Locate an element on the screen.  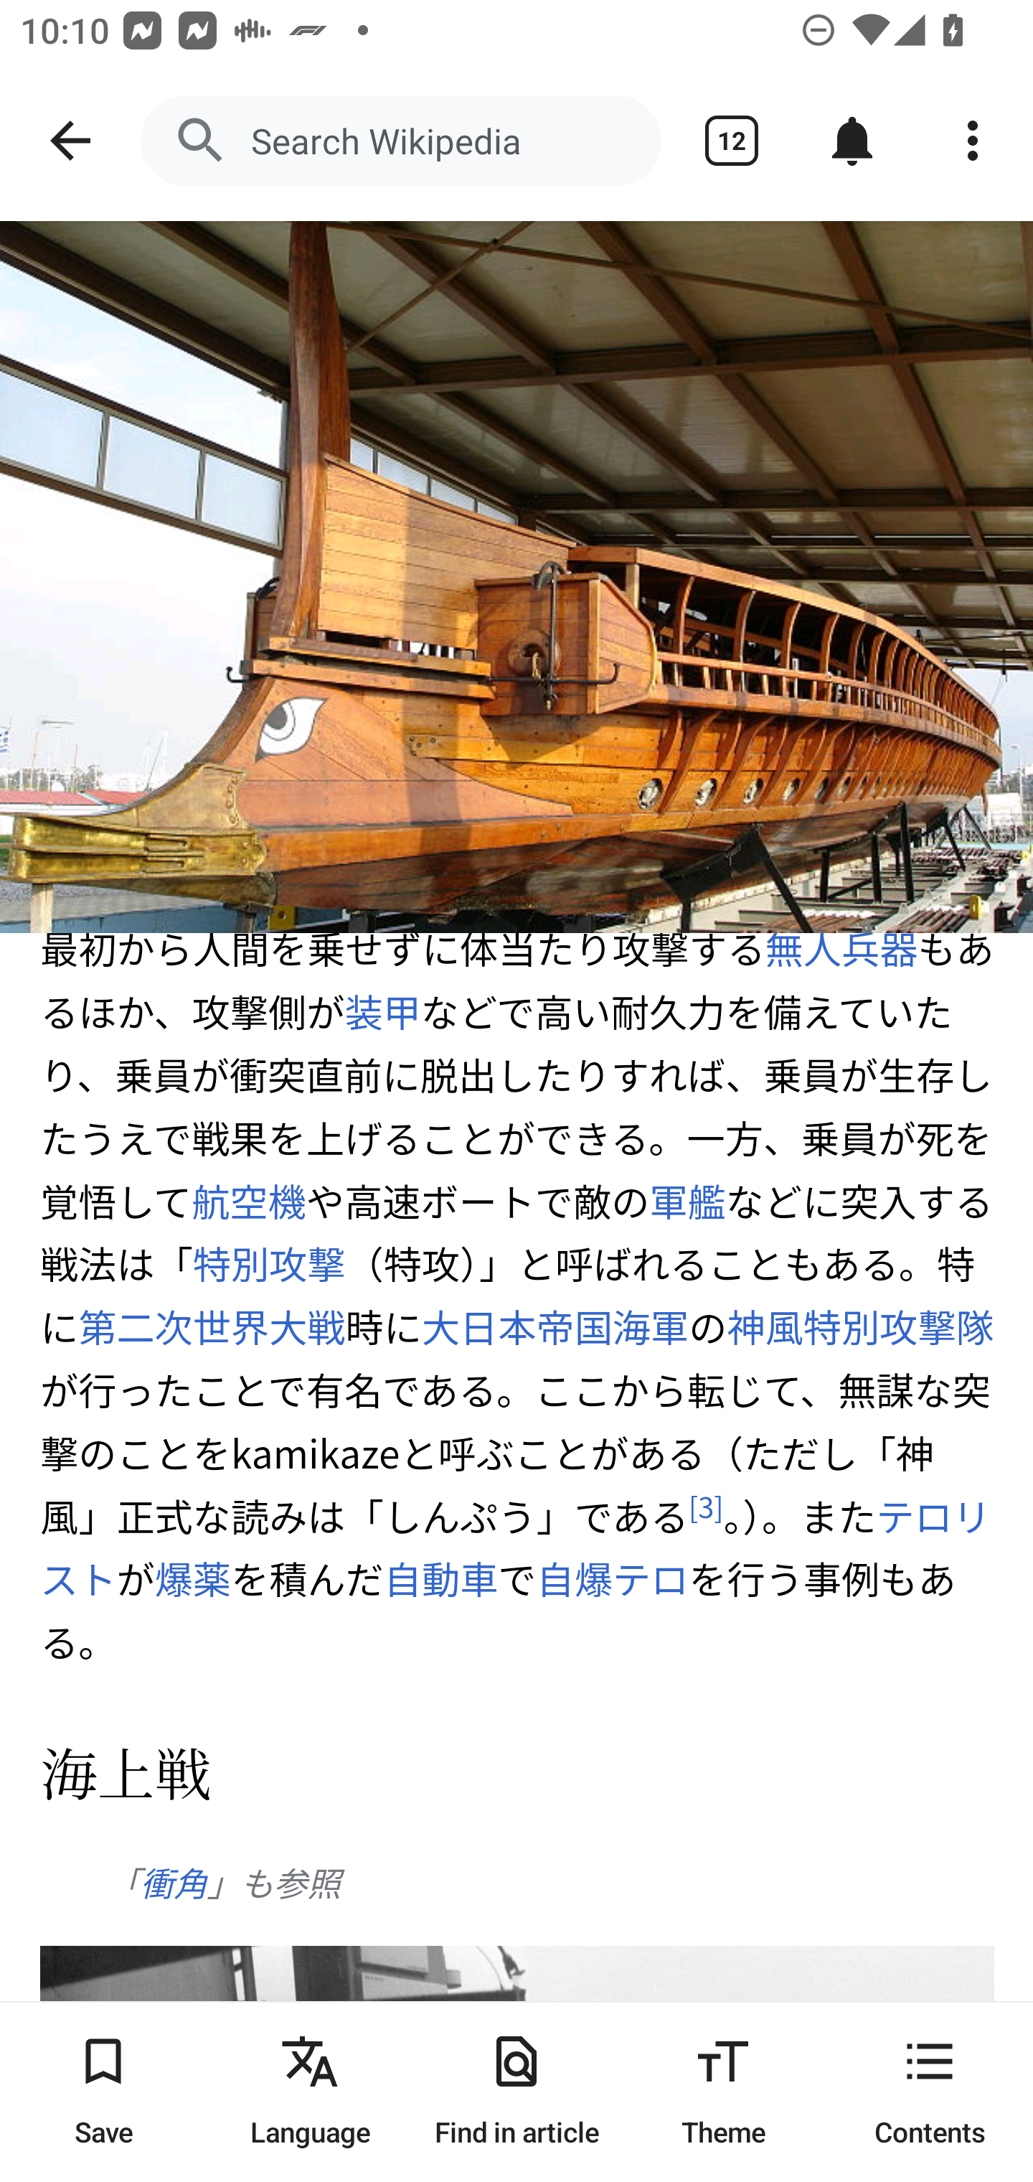
Notifications is located at coordinates (852, 141).